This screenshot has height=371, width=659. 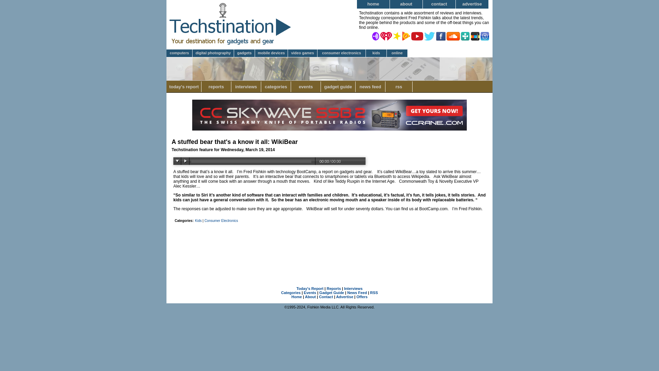 What do you see at coordinates (417, 36) in the screenshot?
I see `Subscribe to Techstination on YouTube` at bounding box center [417, 36].